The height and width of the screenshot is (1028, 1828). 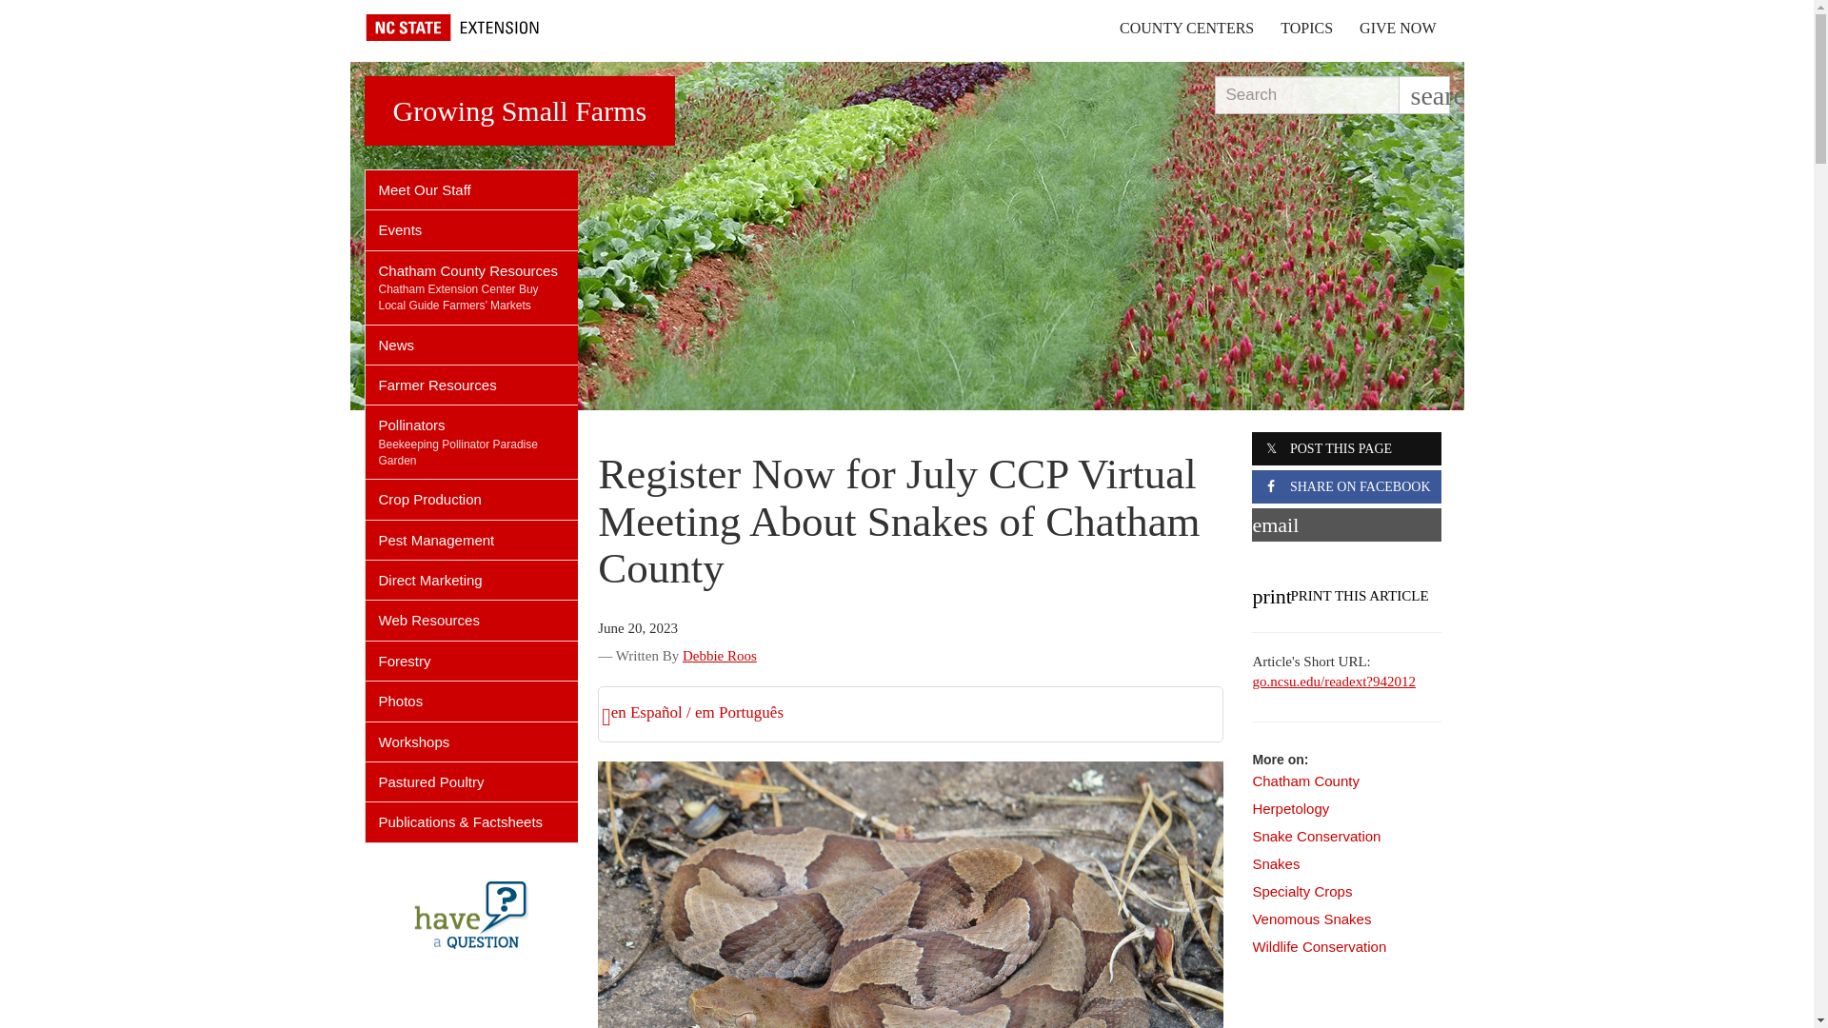 What do you see at coordinates (472, 579) in the screenshot?
I see `Direct Marketing` at bounding box center [472, 579].